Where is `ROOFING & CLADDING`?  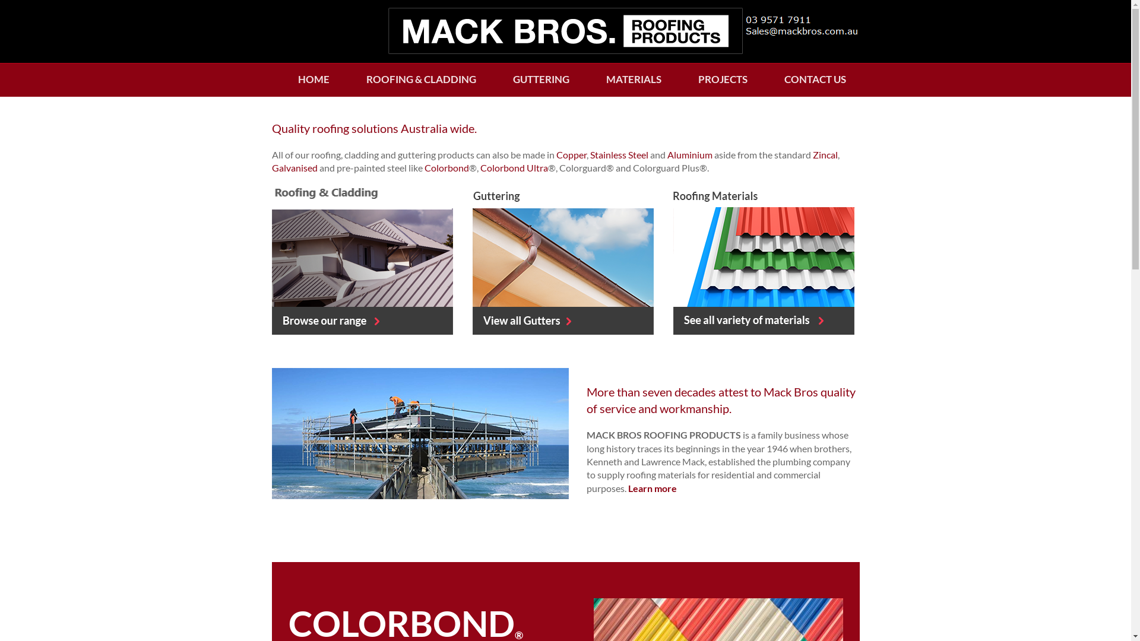 ROOFING & CLADDING is located at coordinates (422, 80).